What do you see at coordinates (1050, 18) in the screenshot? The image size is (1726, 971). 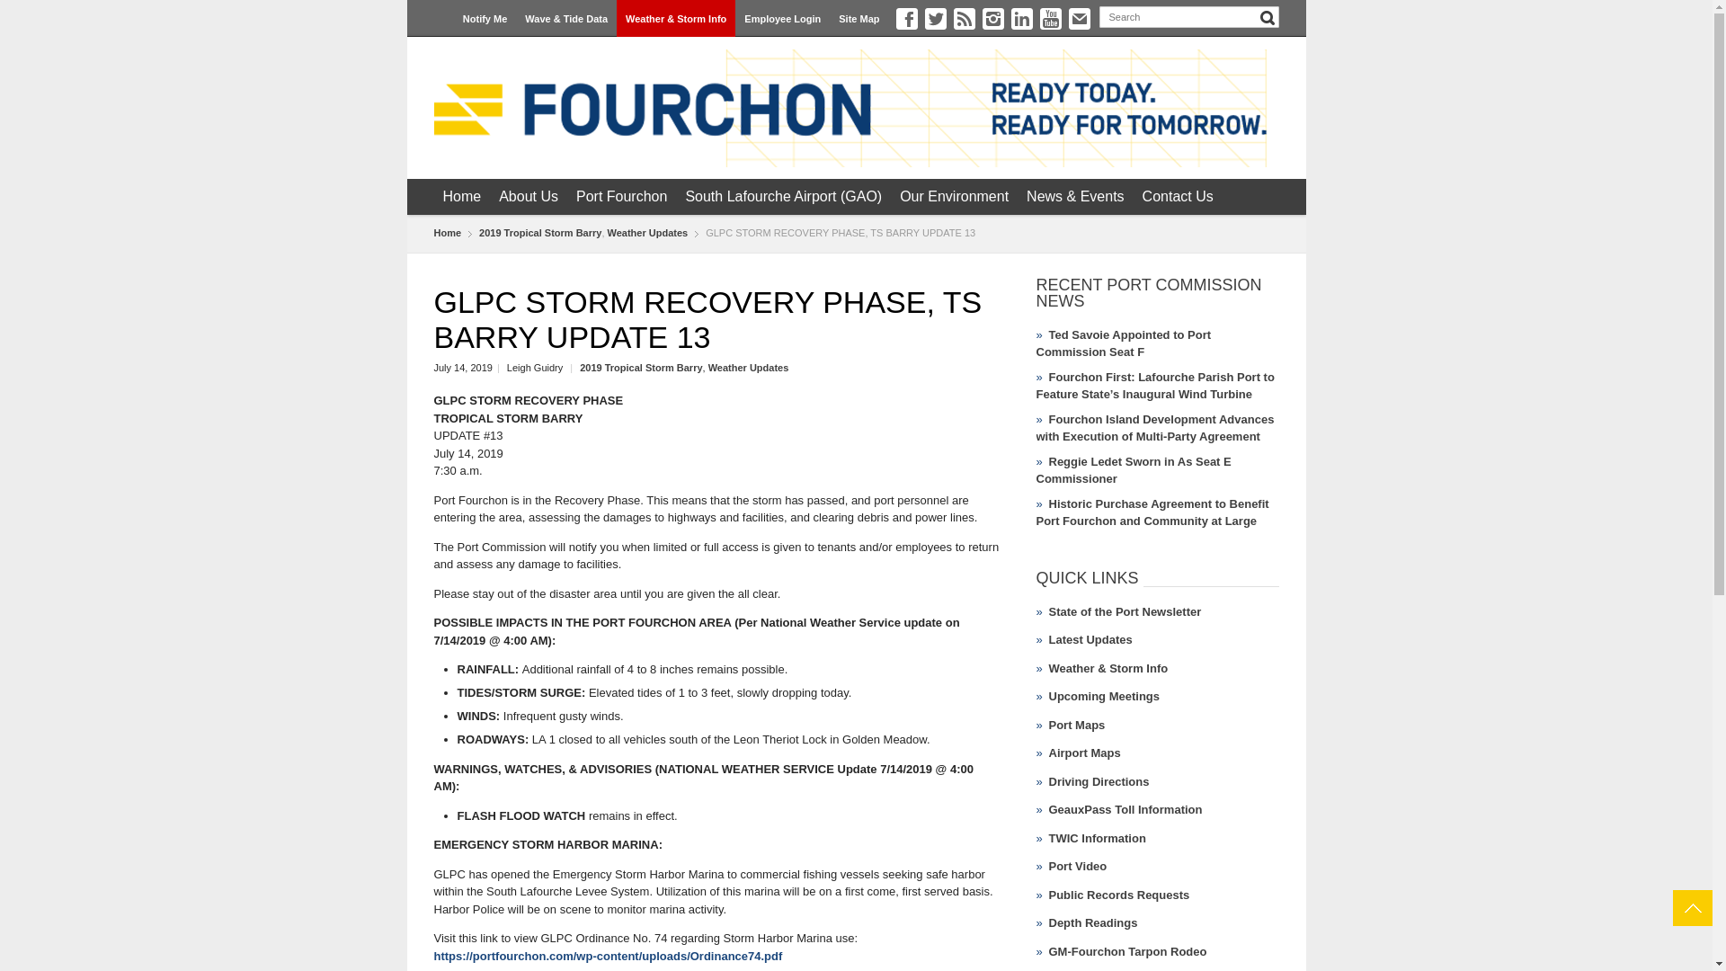 I see `YouTube` at bounding box center [1050, 18].